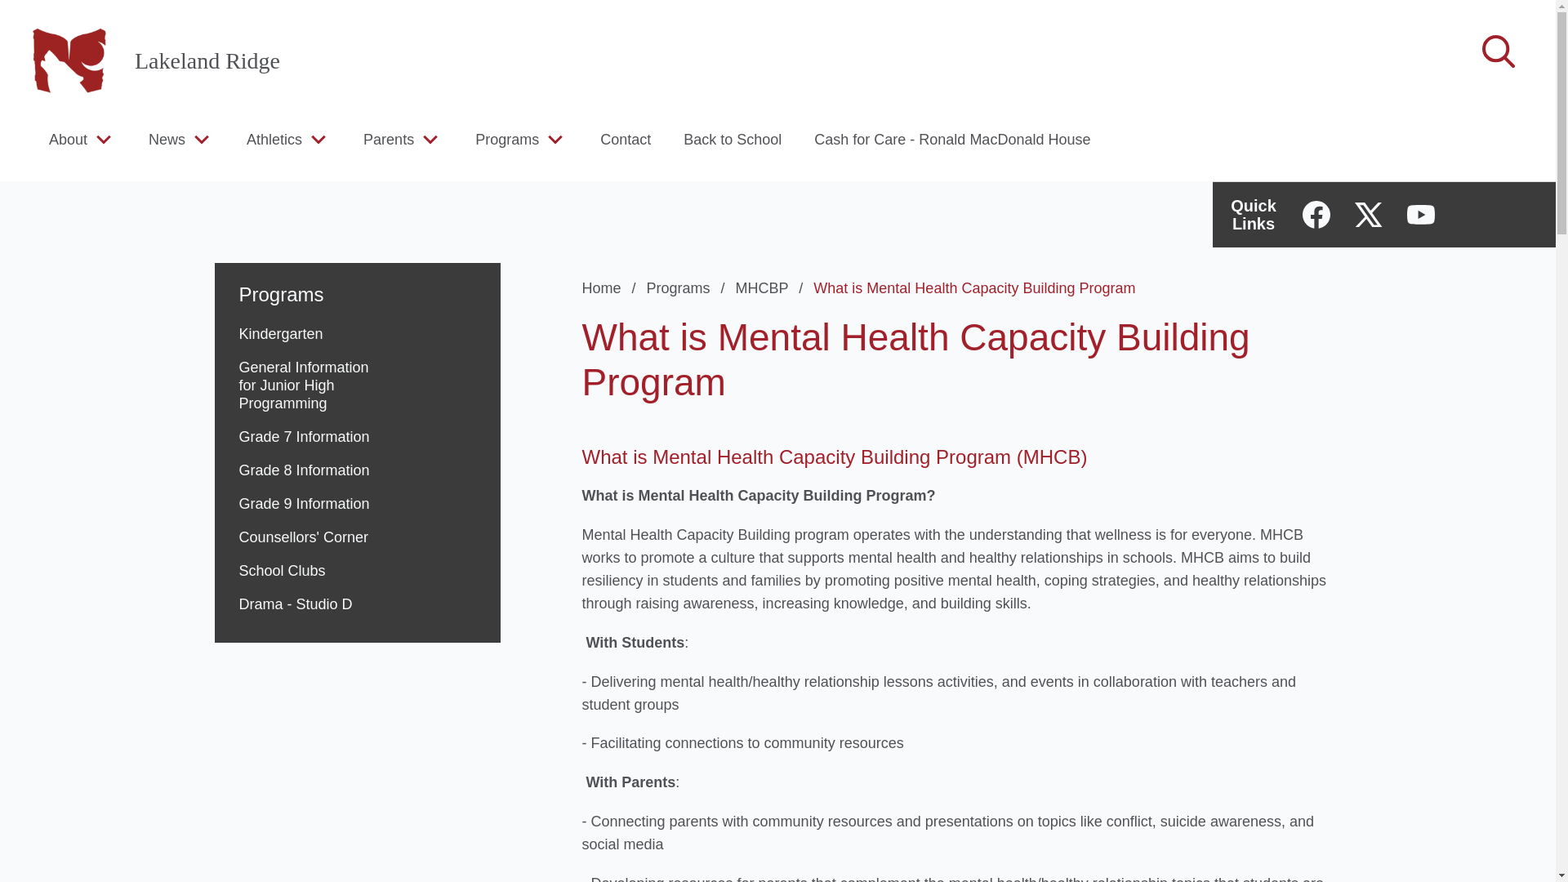 This screenshot has height=882, width=1568. I want to click on Quick Links, so click(1253, 214).